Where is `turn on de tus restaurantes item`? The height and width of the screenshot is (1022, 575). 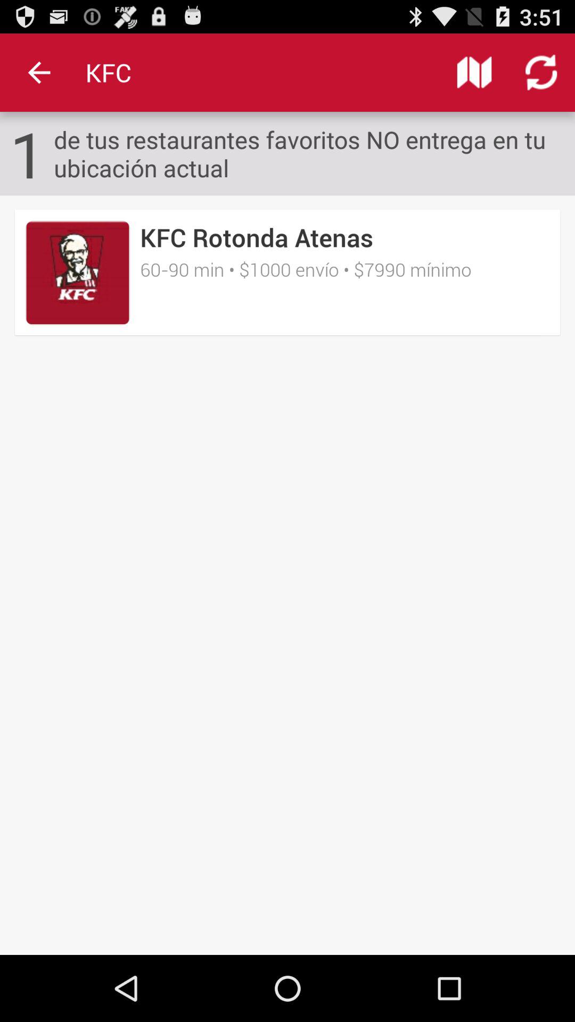 turn on de tus restaurantes item is located at coordinates (314, 153).